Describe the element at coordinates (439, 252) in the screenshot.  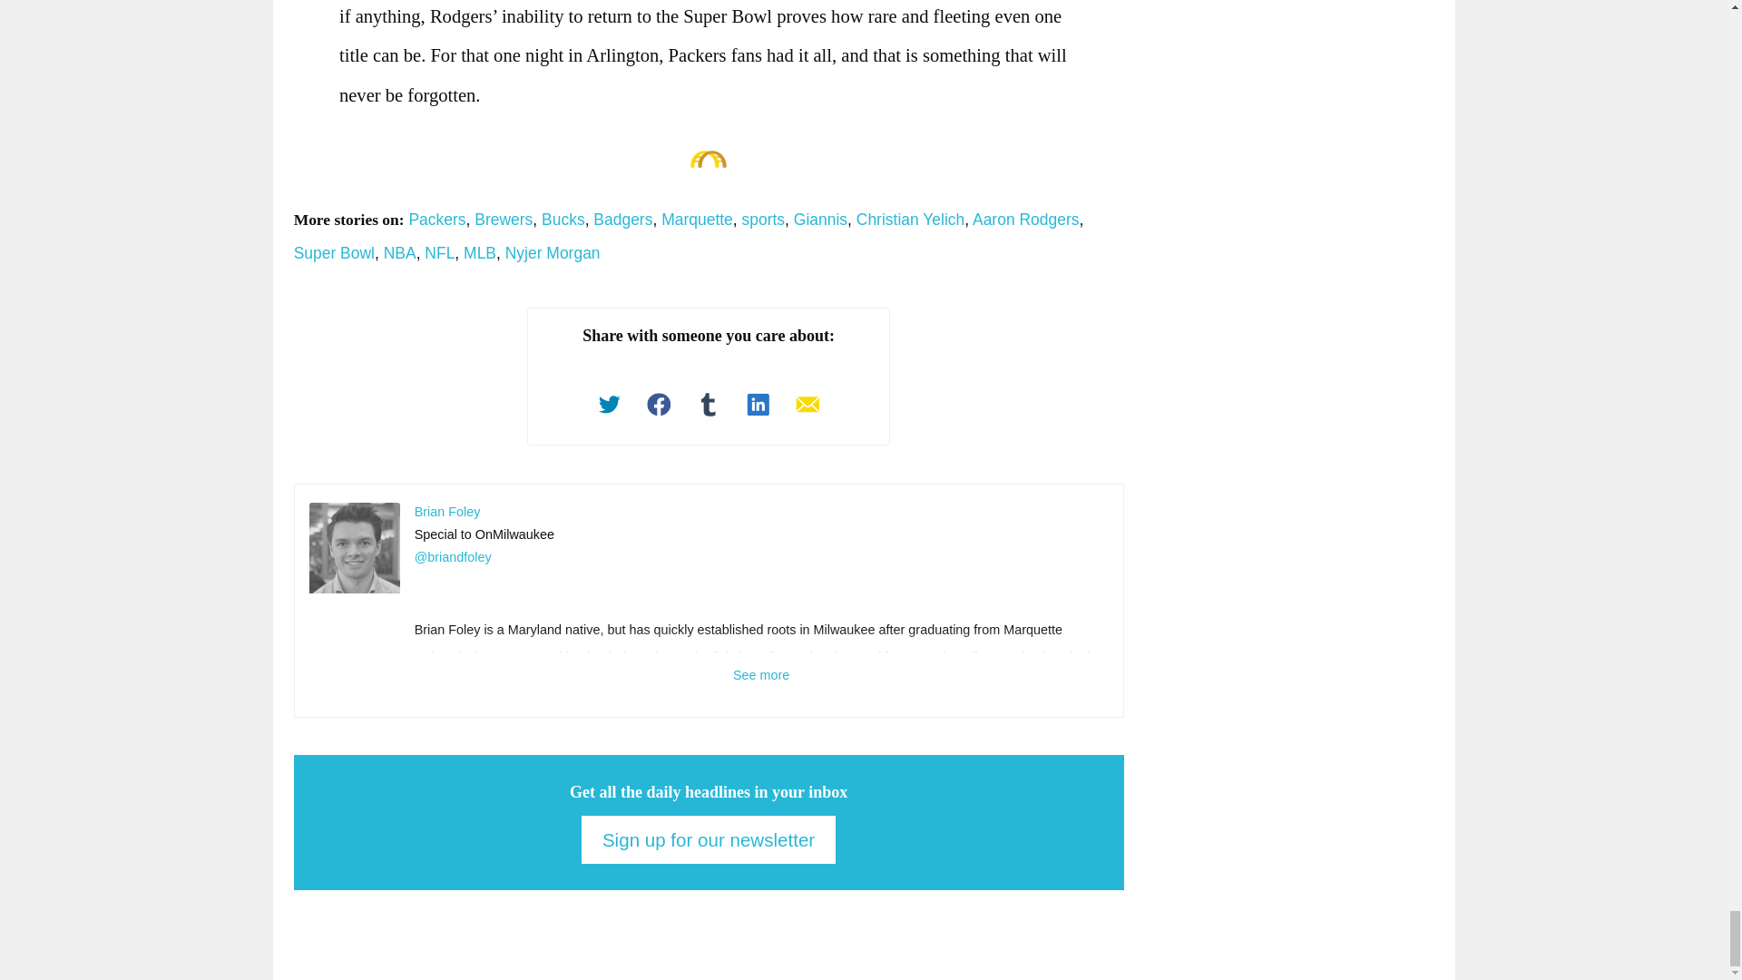
I see `NFL` at that location.